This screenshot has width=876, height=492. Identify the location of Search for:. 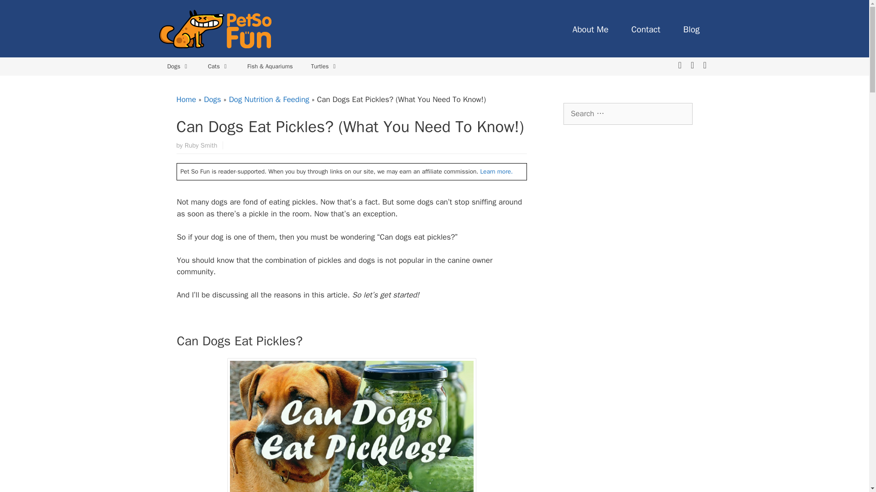
(628, 114).